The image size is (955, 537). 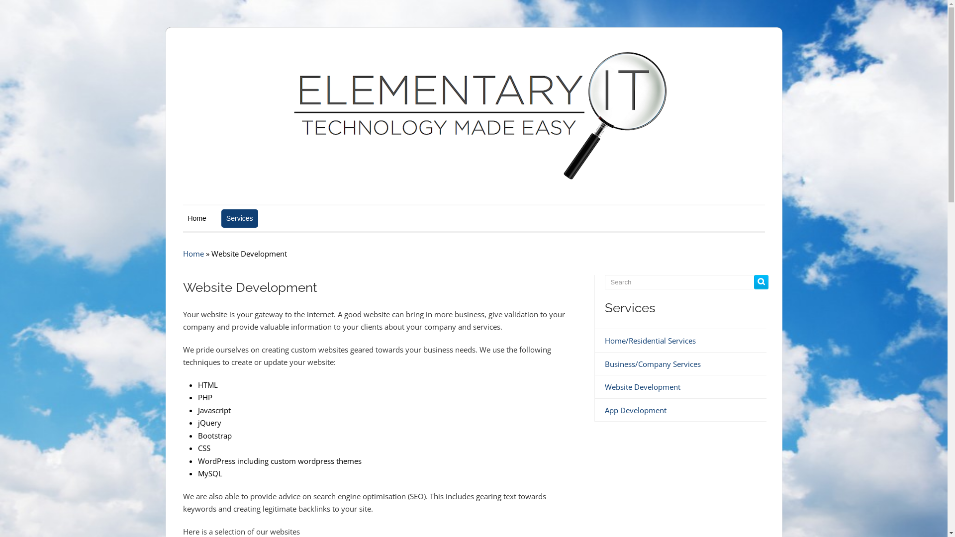 I want to click on Search, so click(x=761, y=282).